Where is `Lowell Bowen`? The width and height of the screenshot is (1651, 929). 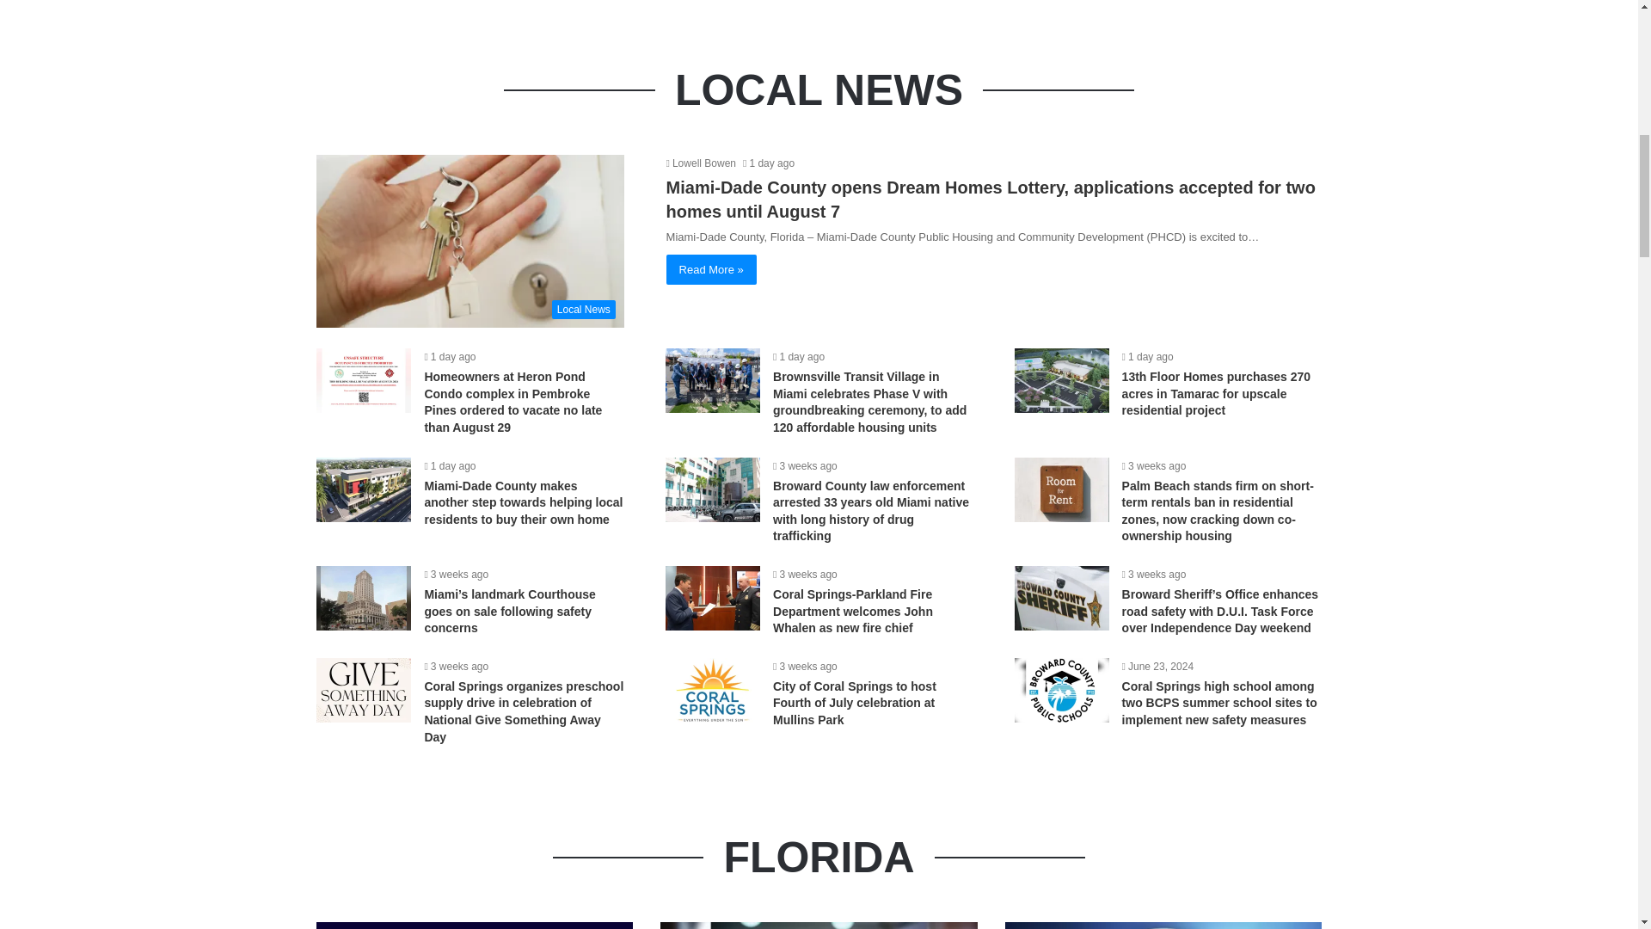 Lowell Bowen is located at coordinates (702, 163).